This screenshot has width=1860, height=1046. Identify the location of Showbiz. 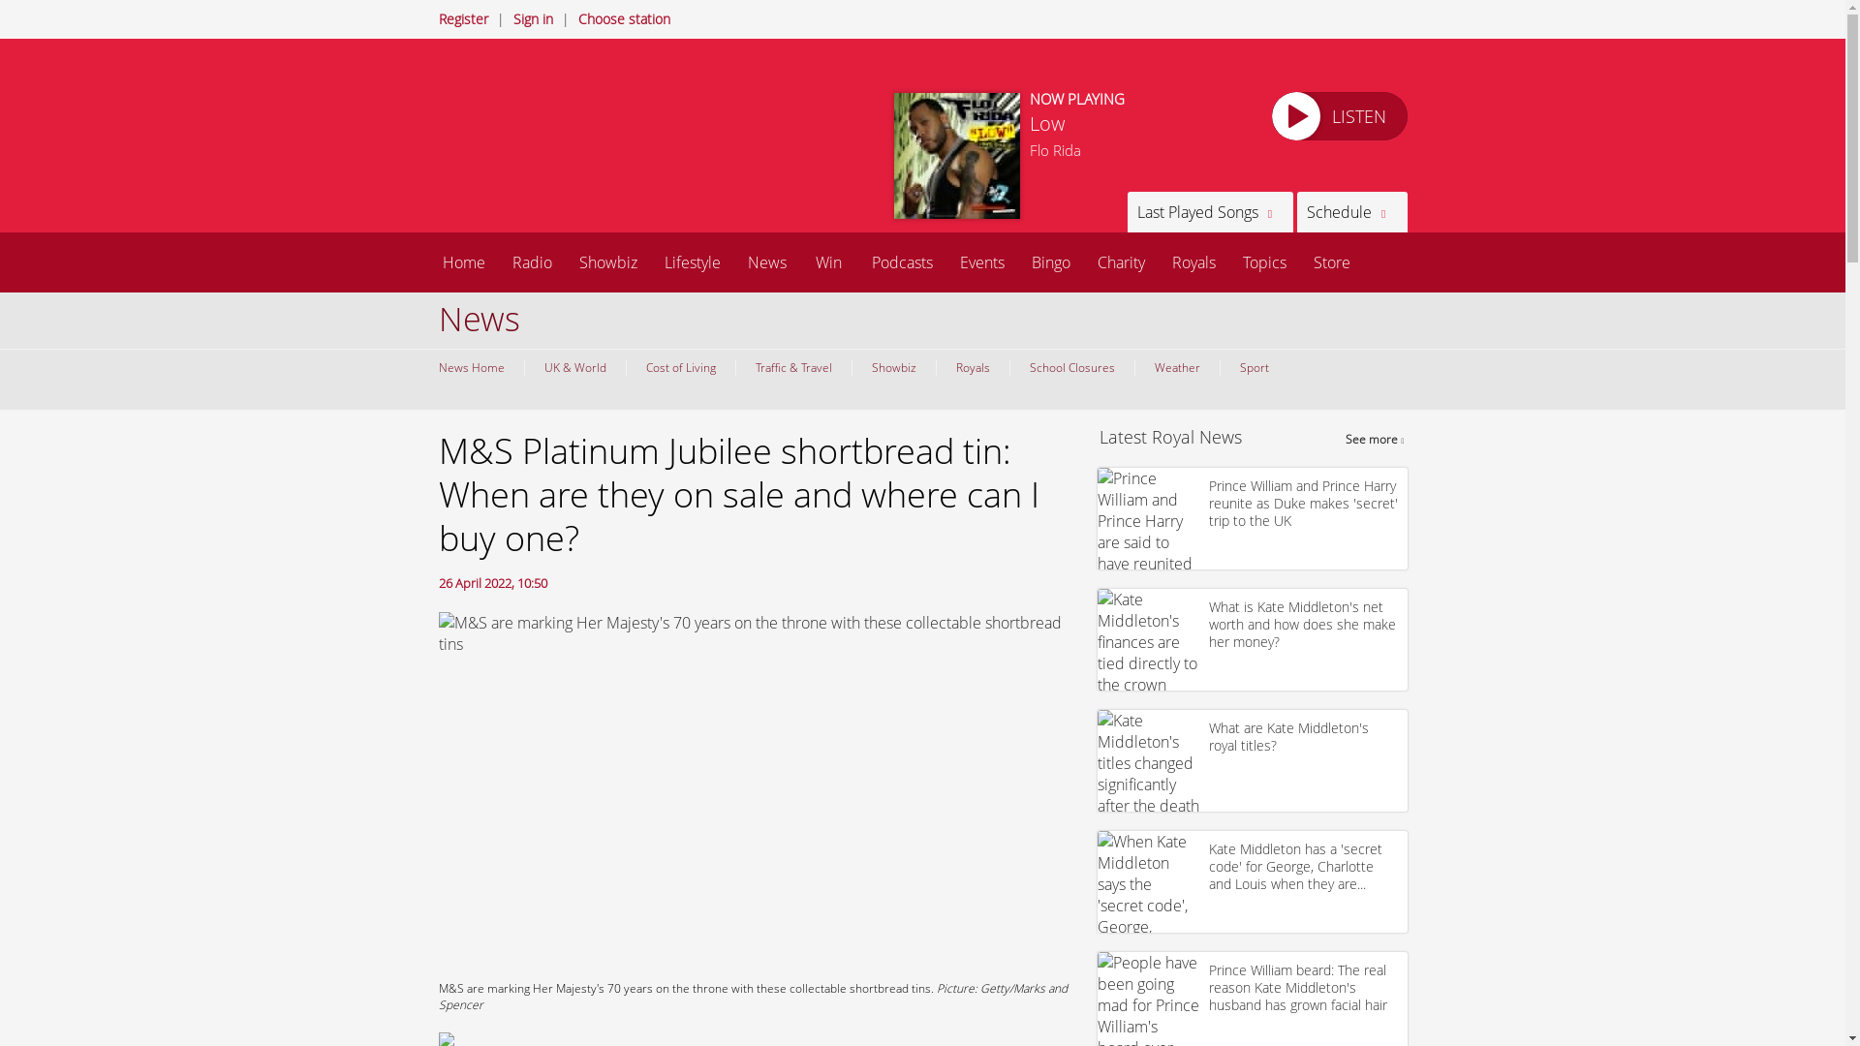
(608, 261).